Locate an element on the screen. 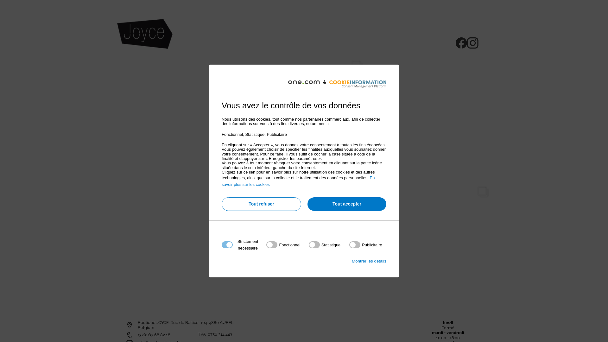  on is located at coordinates (283, 245).